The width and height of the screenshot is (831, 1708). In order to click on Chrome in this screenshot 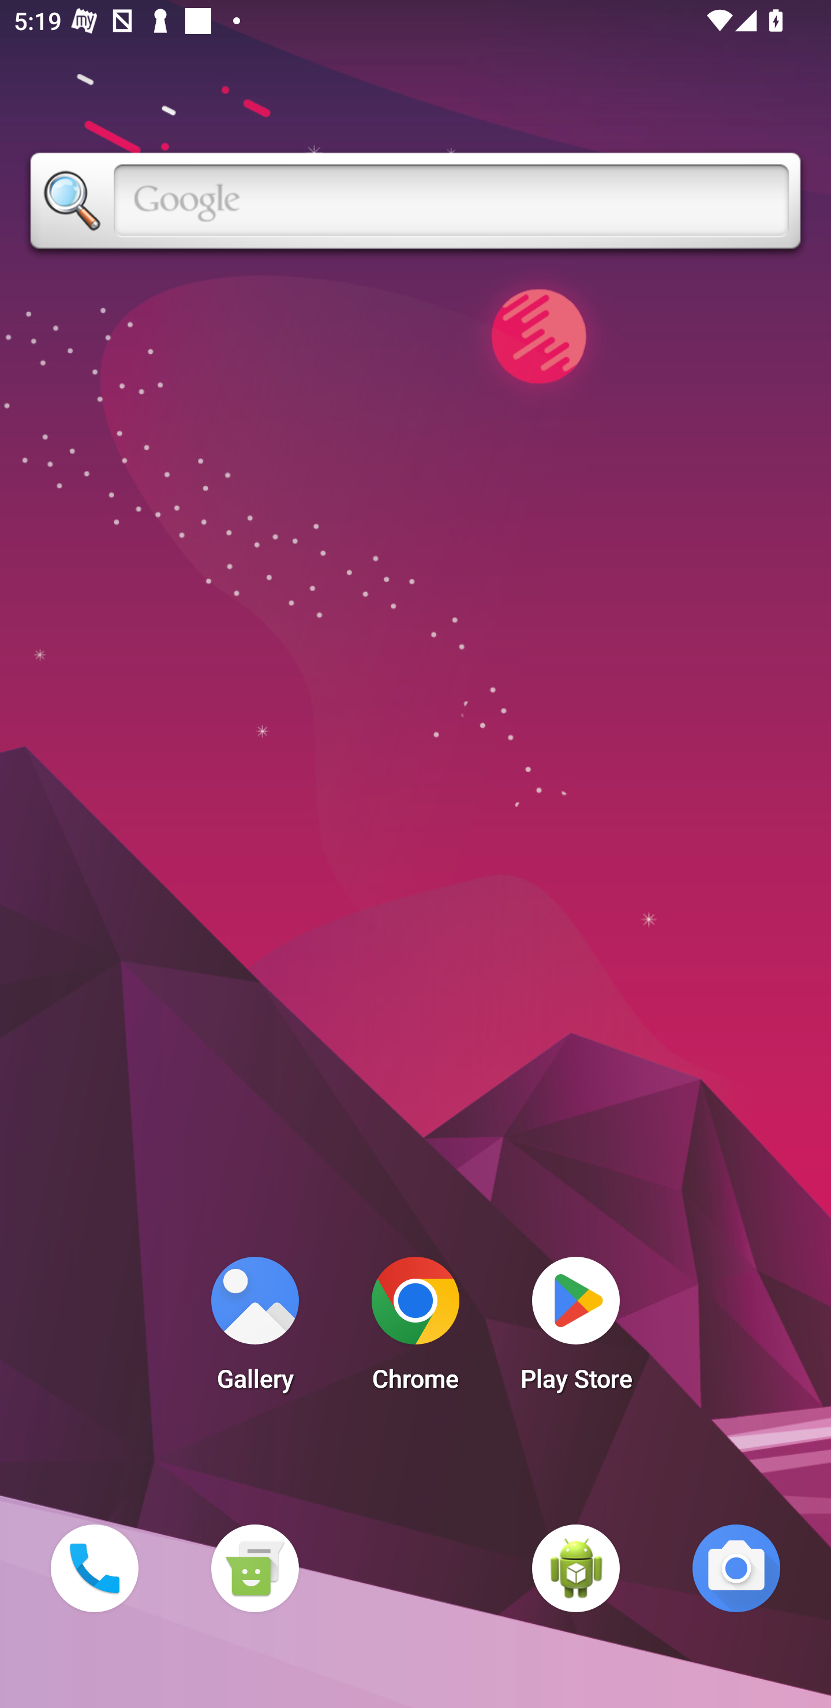, I will do `click(415, 1329)`.